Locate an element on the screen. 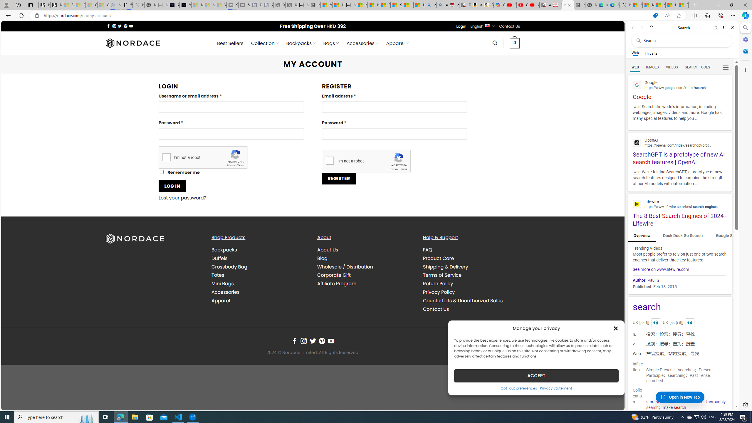  Affiliate Program is located at coordinates (337, 283).